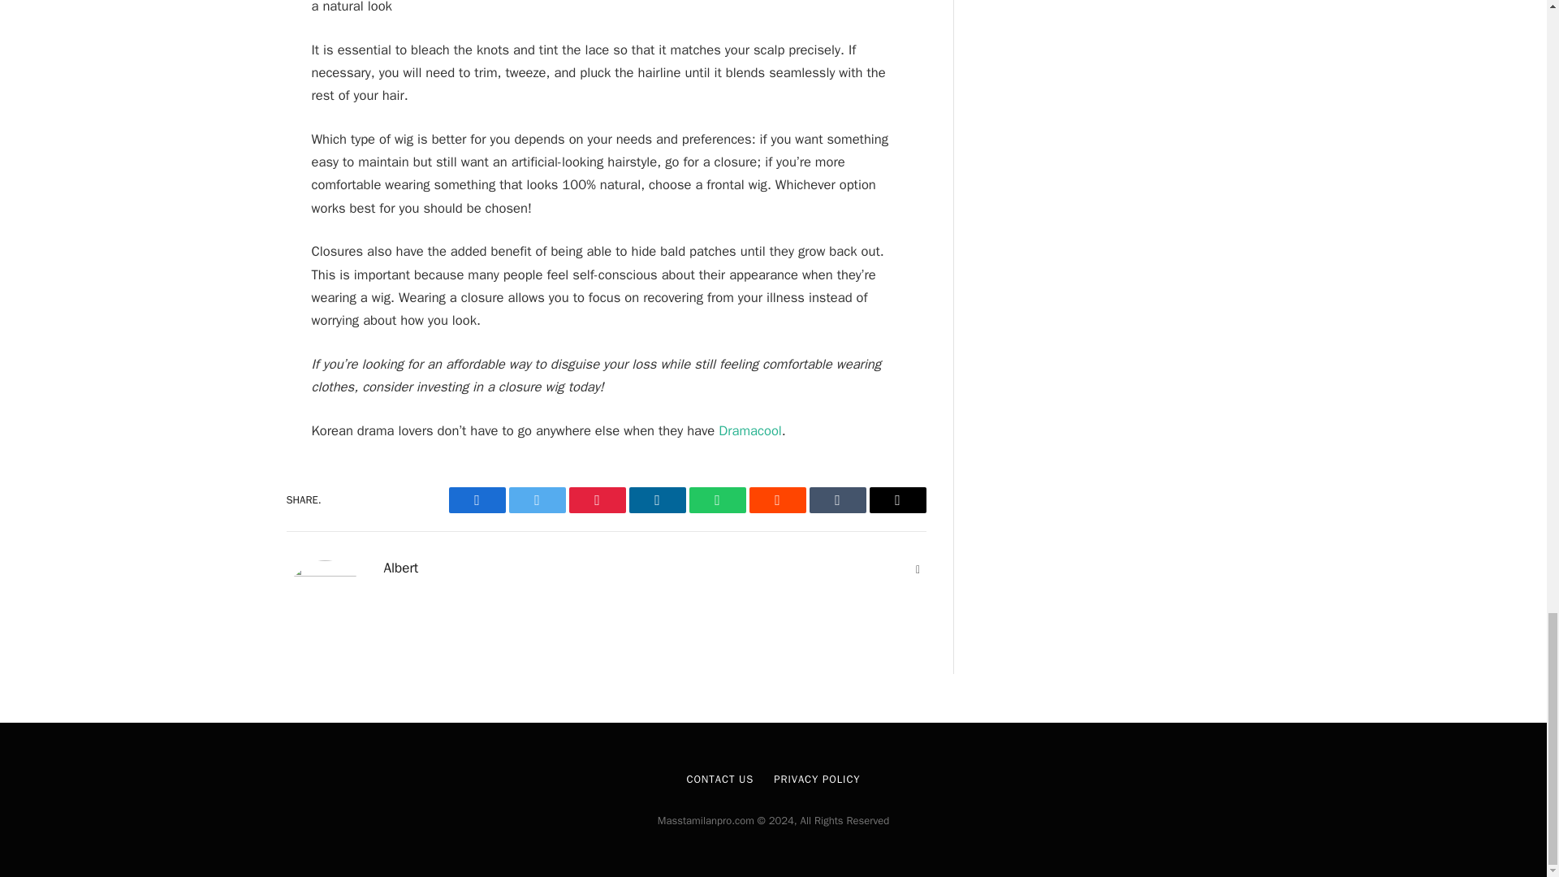 The height and width of the screenshot is (877, 1559). What do you see at coordinates (536, 500) in the screenshot?
I see `Twitter` at bounding box center [536, 500].